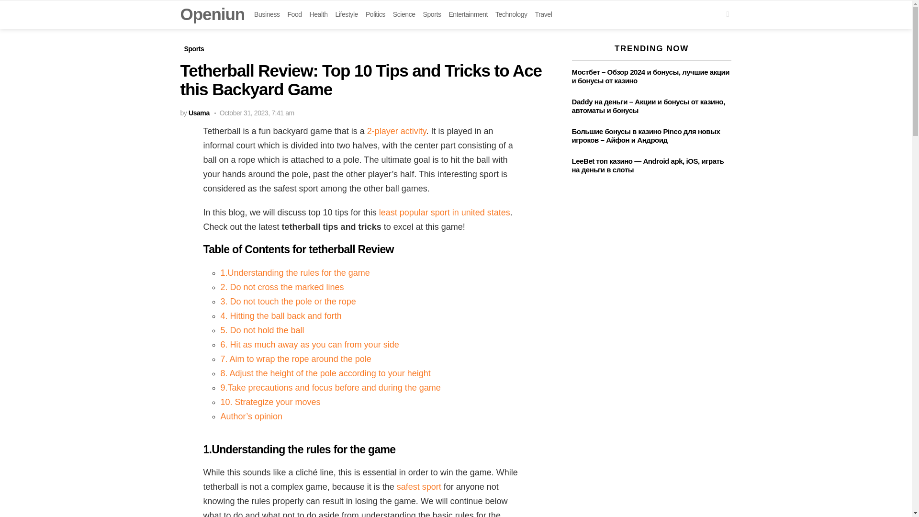 This screenshot has width=919, height=517. What do you see at coordinates (280, 316) in the screenshot?
I see `4. Hitting the ball back and forth` at bounding box center [280, 316].